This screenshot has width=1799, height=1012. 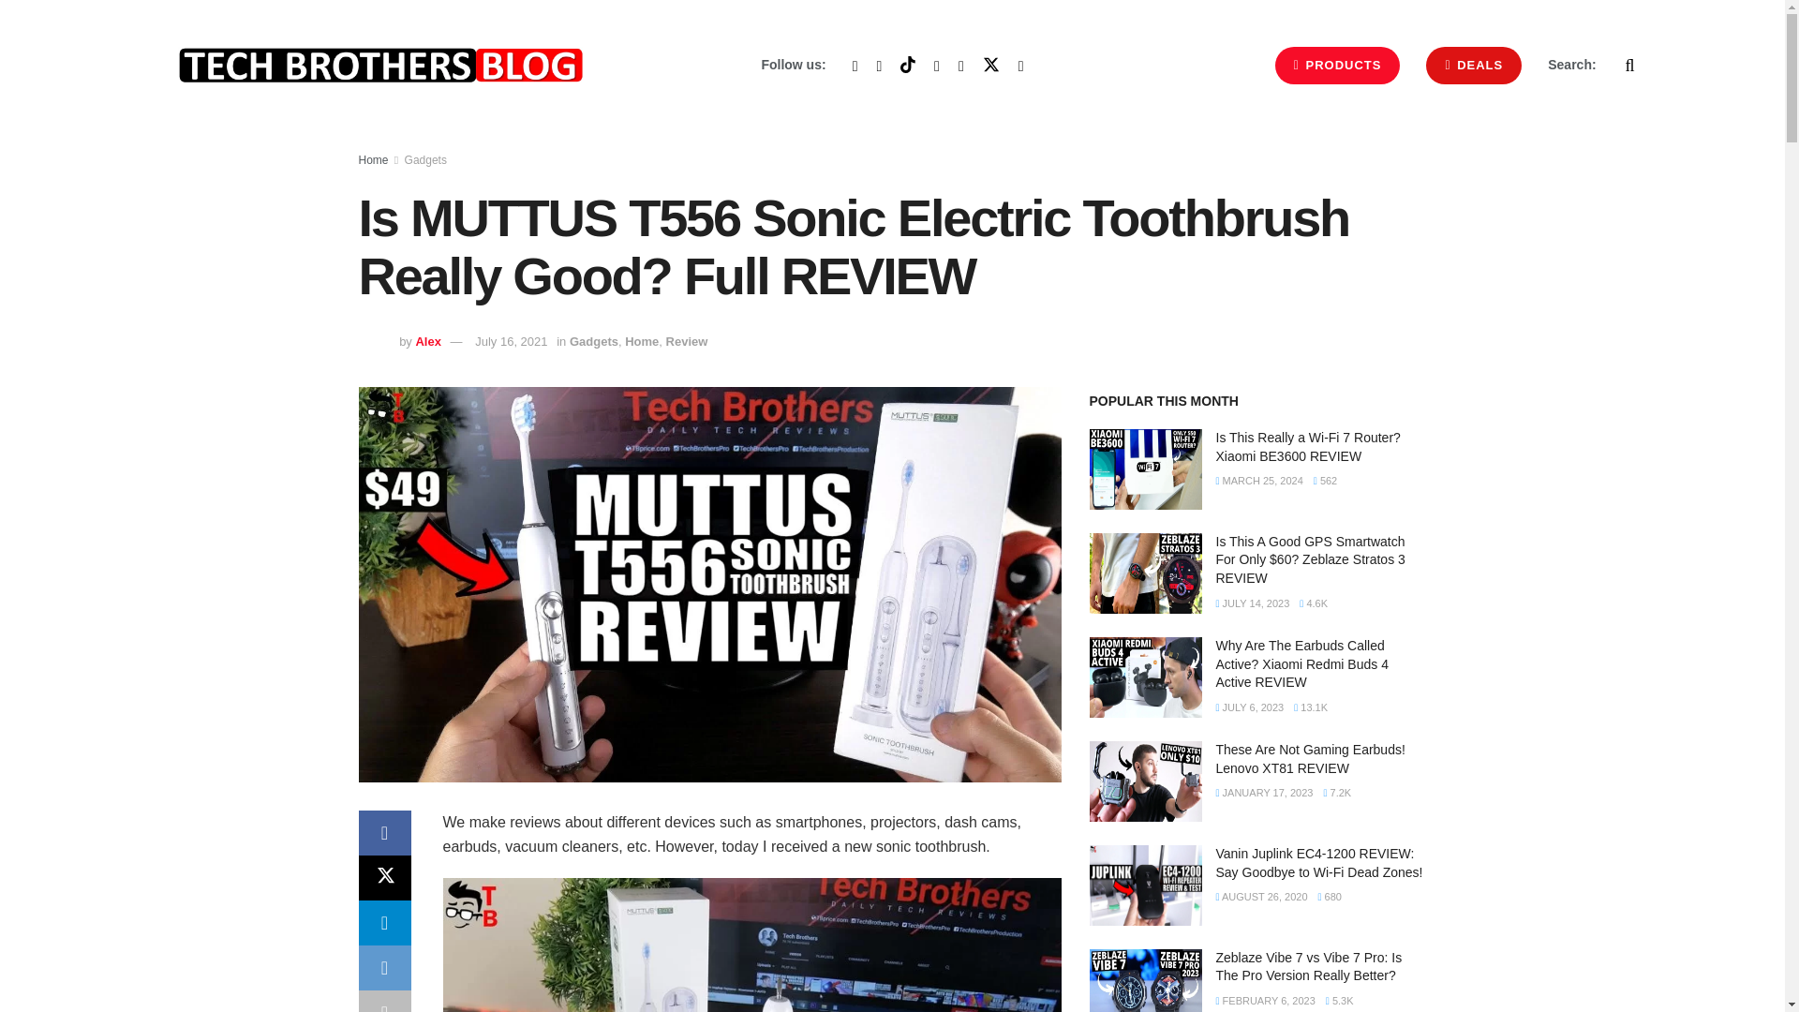 What do you see at coordinates (510, 341) in the screenshot?
I see `July 16, 2021` at bounding box center [510, 341].